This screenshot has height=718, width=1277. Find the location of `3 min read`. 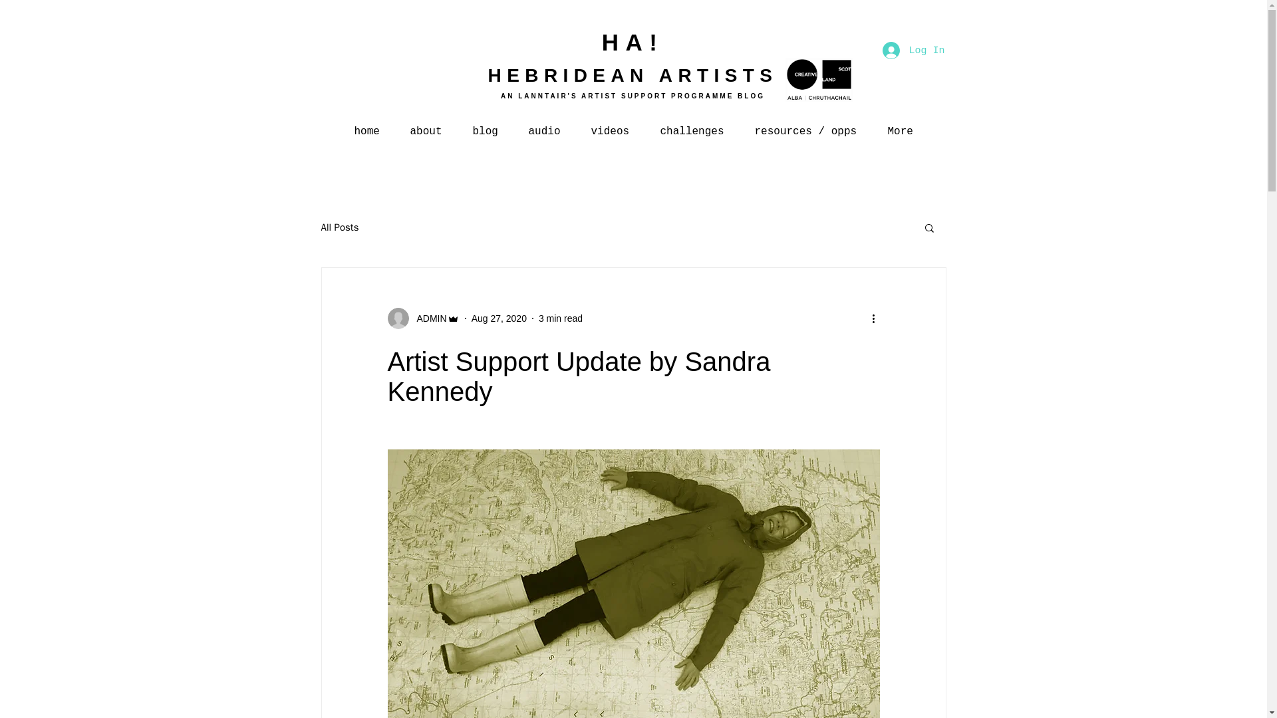

3 min read is located at coordinates (560, 318).